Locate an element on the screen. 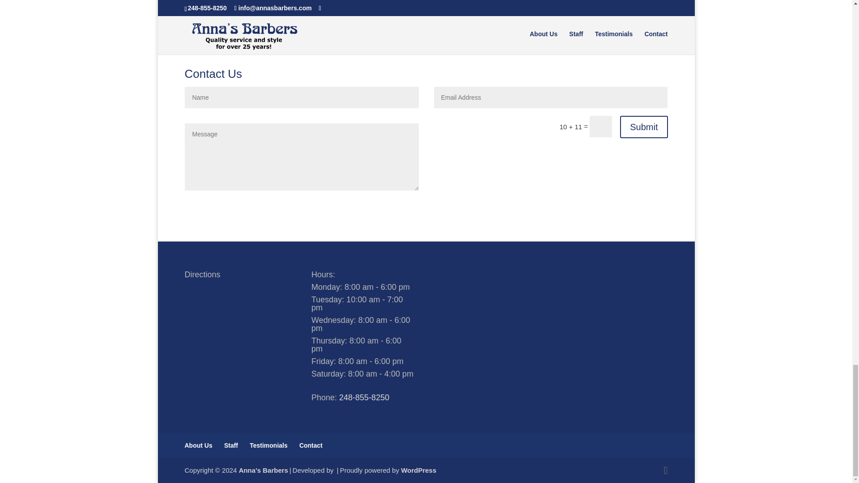 This screenshot has width=859, height=483. WordPress is located at coordinates (419, 470).